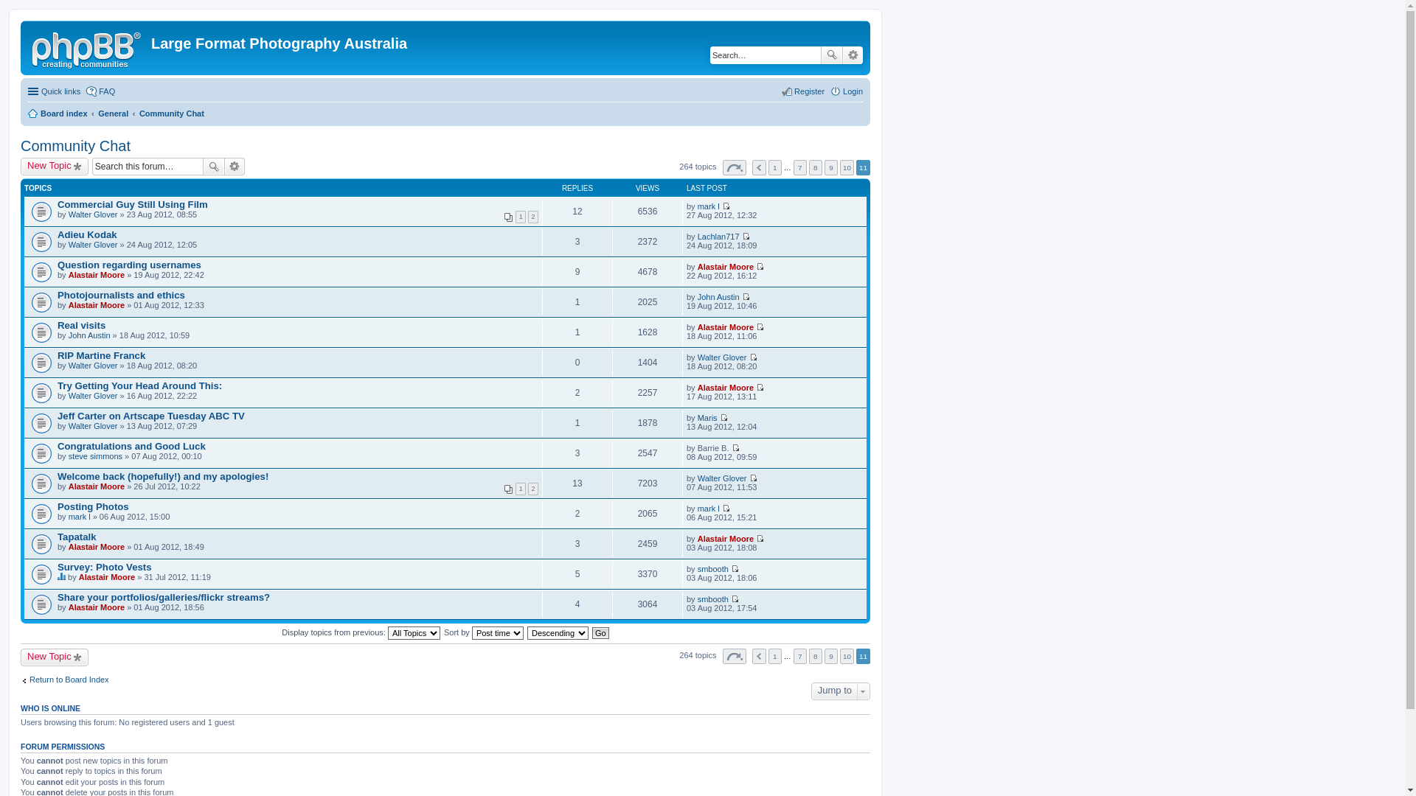  What do you see at coordinates (90, 335) in the screenshot?
I see `John Austin` at bounding box center [90, 335].